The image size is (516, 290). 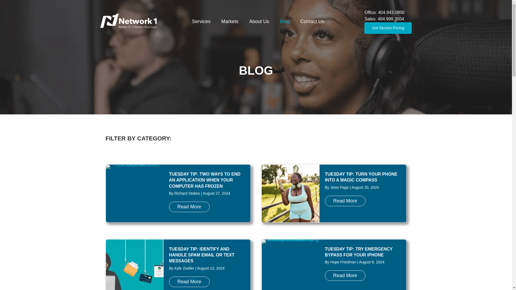 I want to click on Tuesday Tip 8.20.24, so click(x=290, y=193).